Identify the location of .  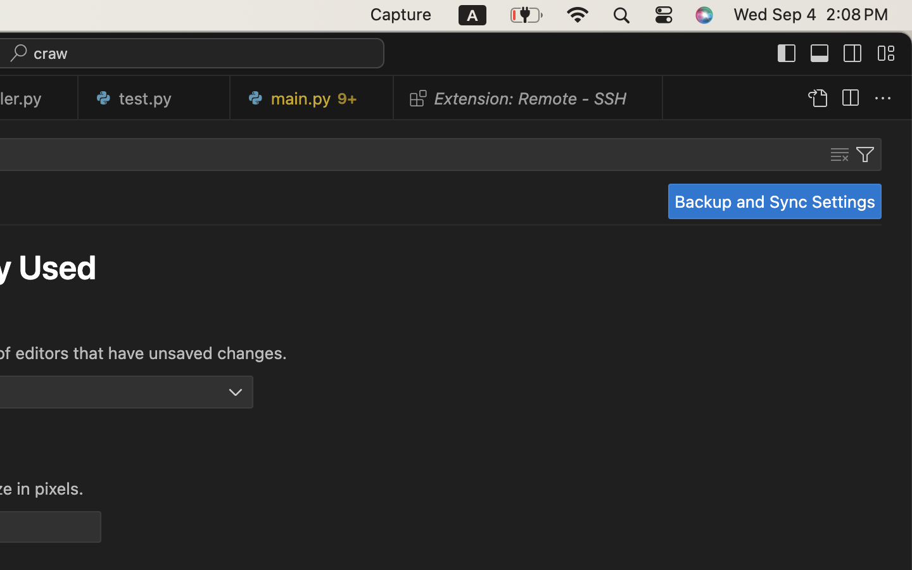
(236, 393).